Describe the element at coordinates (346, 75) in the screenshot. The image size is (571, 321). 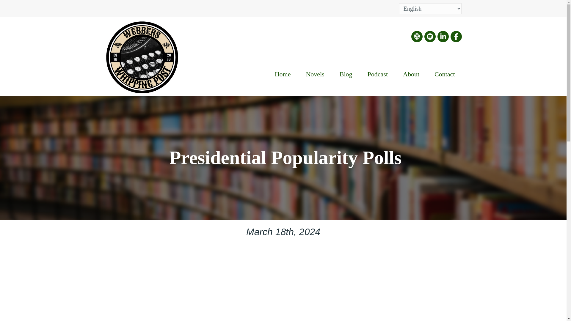
I see `Blog` at that location.